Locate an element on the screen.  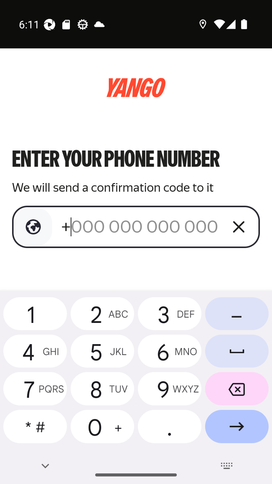
+ is located at coordinates (141, 226).